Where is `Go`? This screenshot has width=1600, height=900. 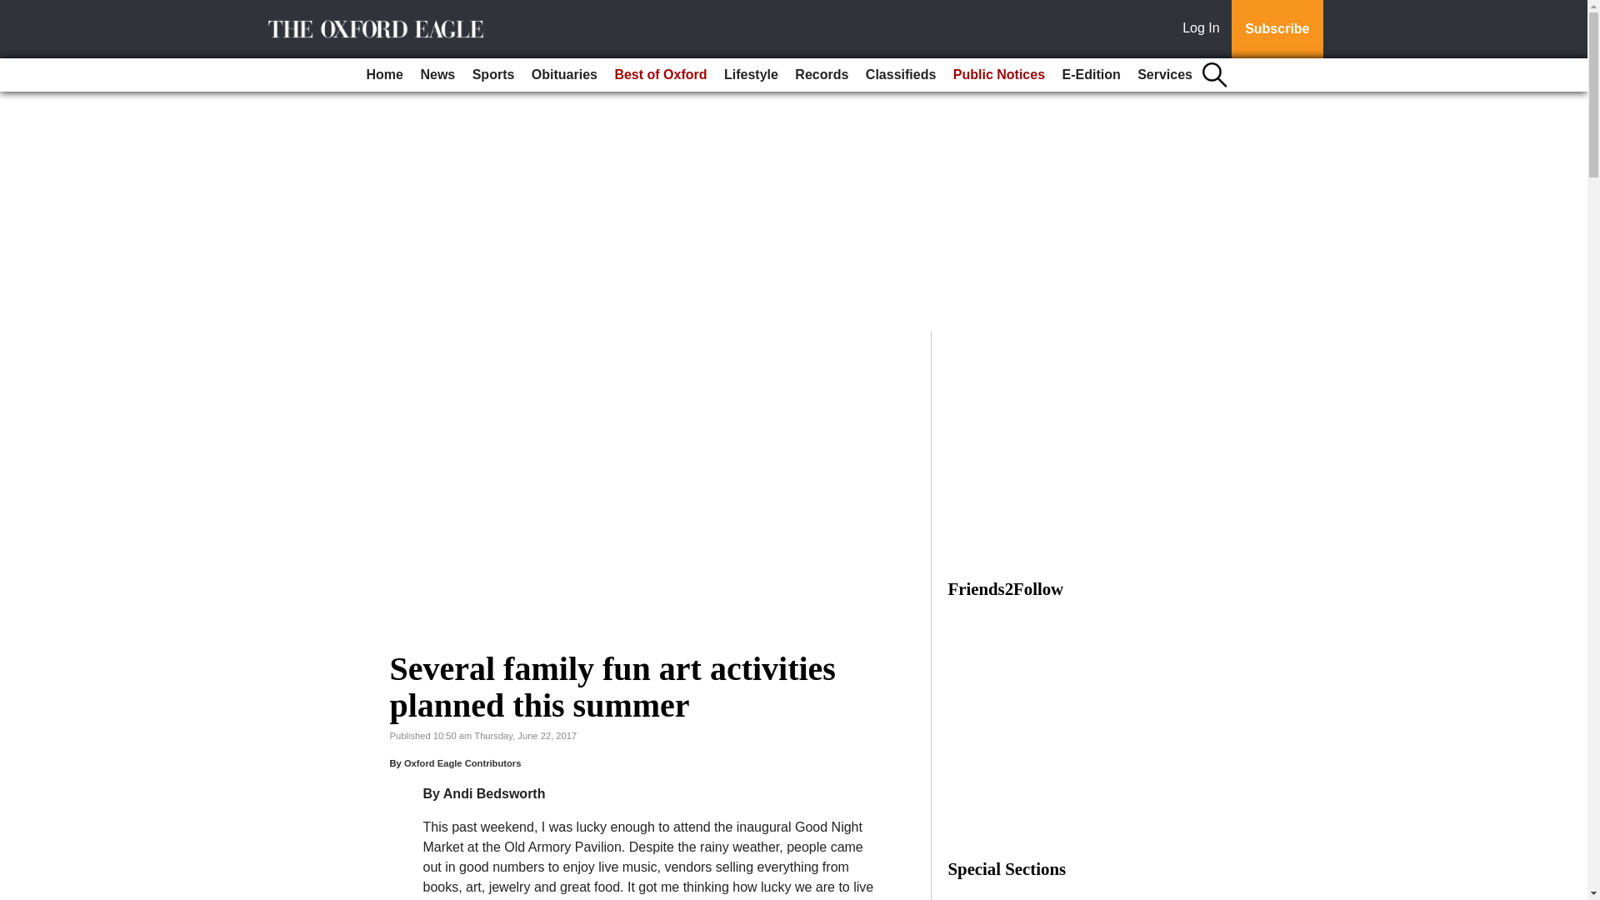 Go is located at coordinates (15, 10).